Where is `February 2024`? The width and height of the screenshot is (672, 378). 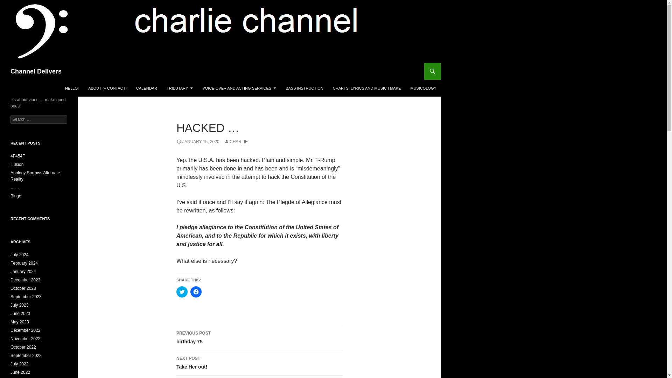 February 2024 is located at coordinates (17, 164).